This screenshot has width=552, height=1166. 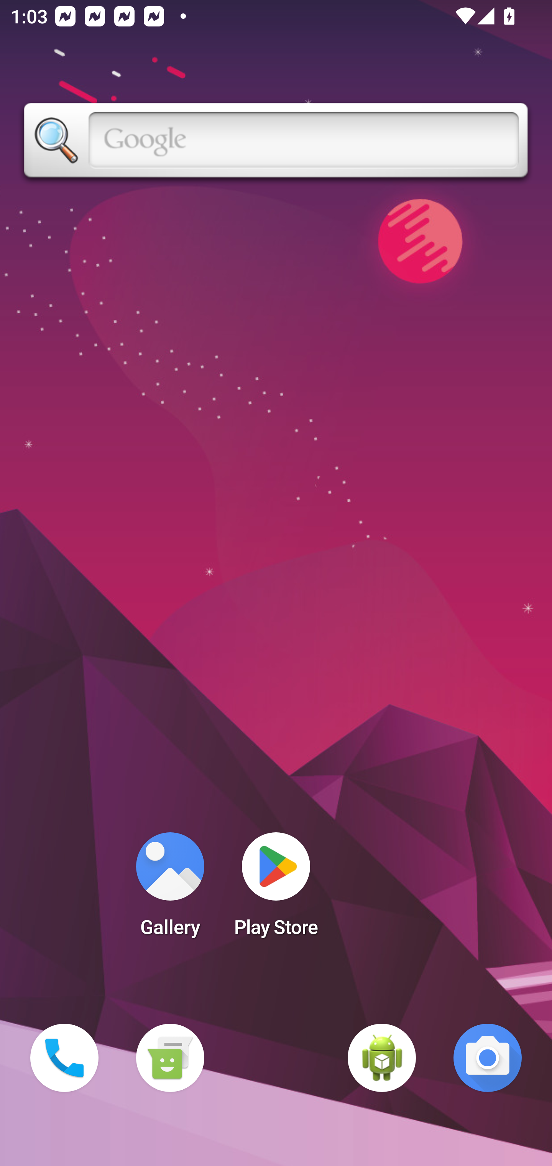 I want to click on WebView Browser Tester, so click(x=382, y=1058).